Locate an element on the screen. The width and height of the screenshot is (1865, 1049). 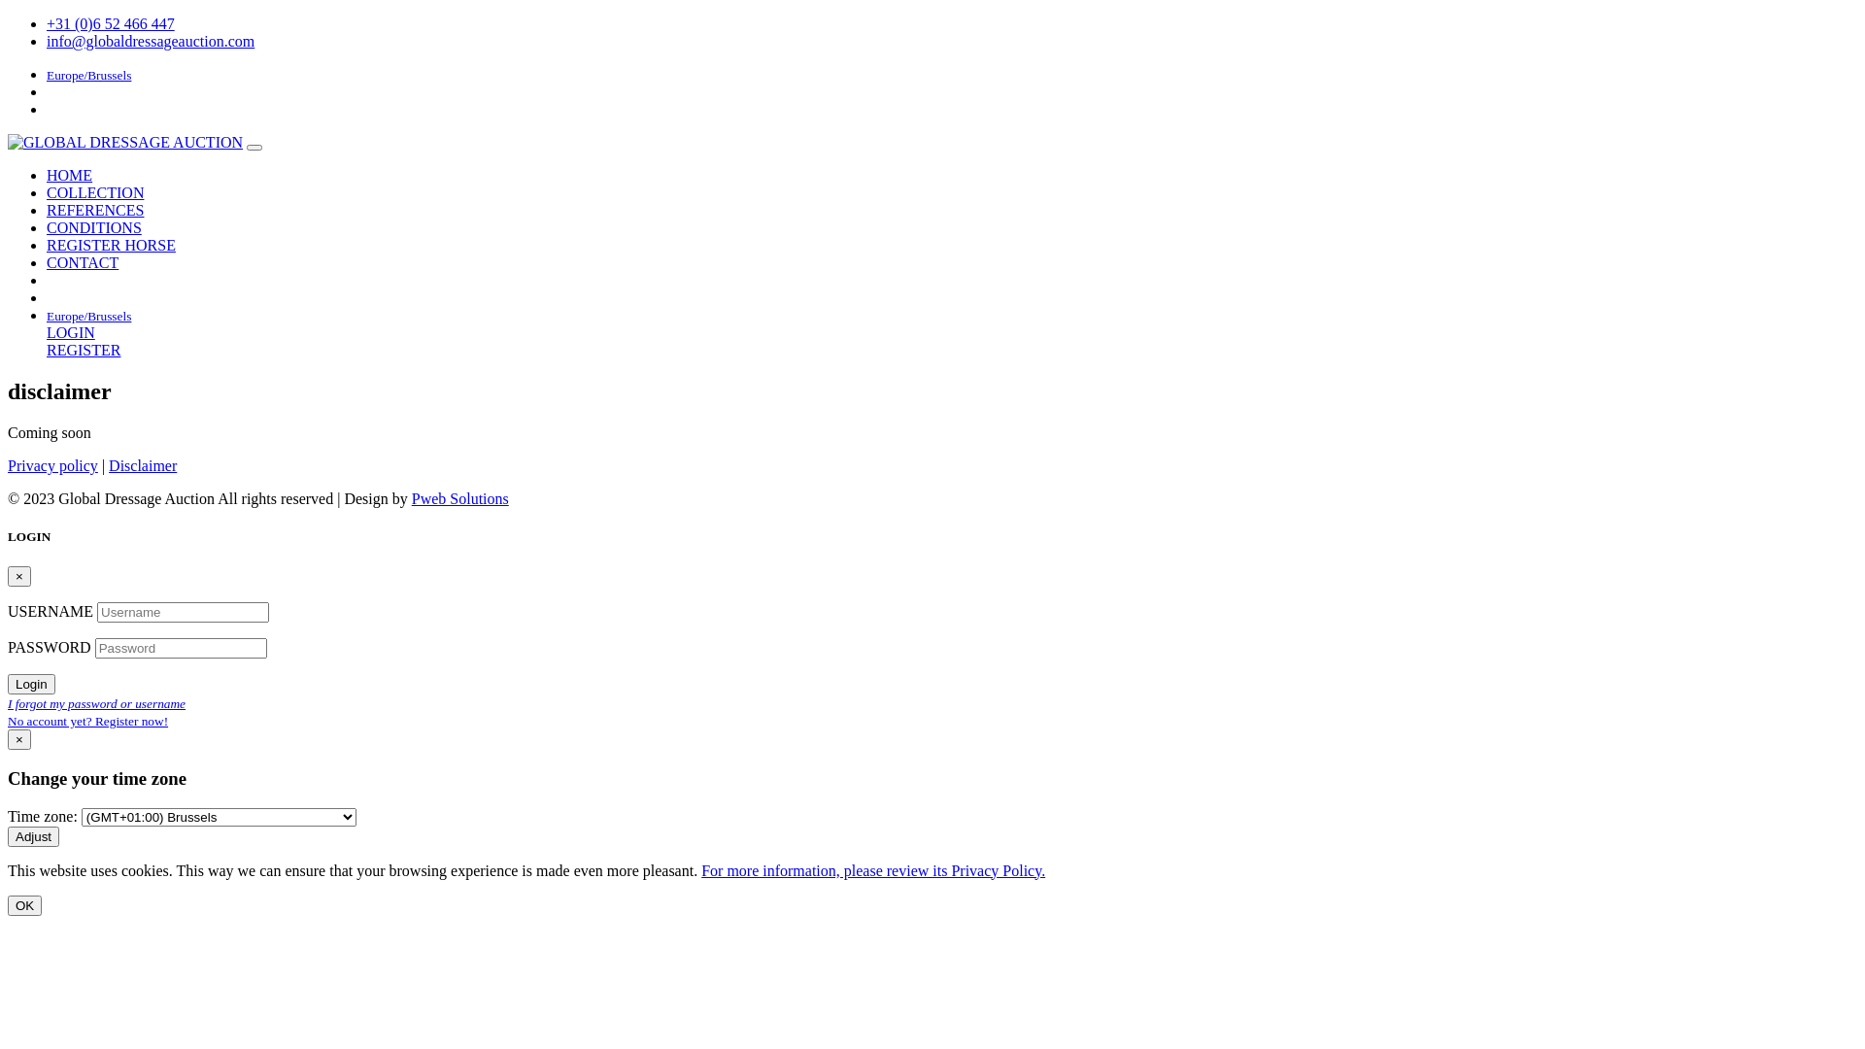
I forgot my password or username is located at coordinates (97, 703).